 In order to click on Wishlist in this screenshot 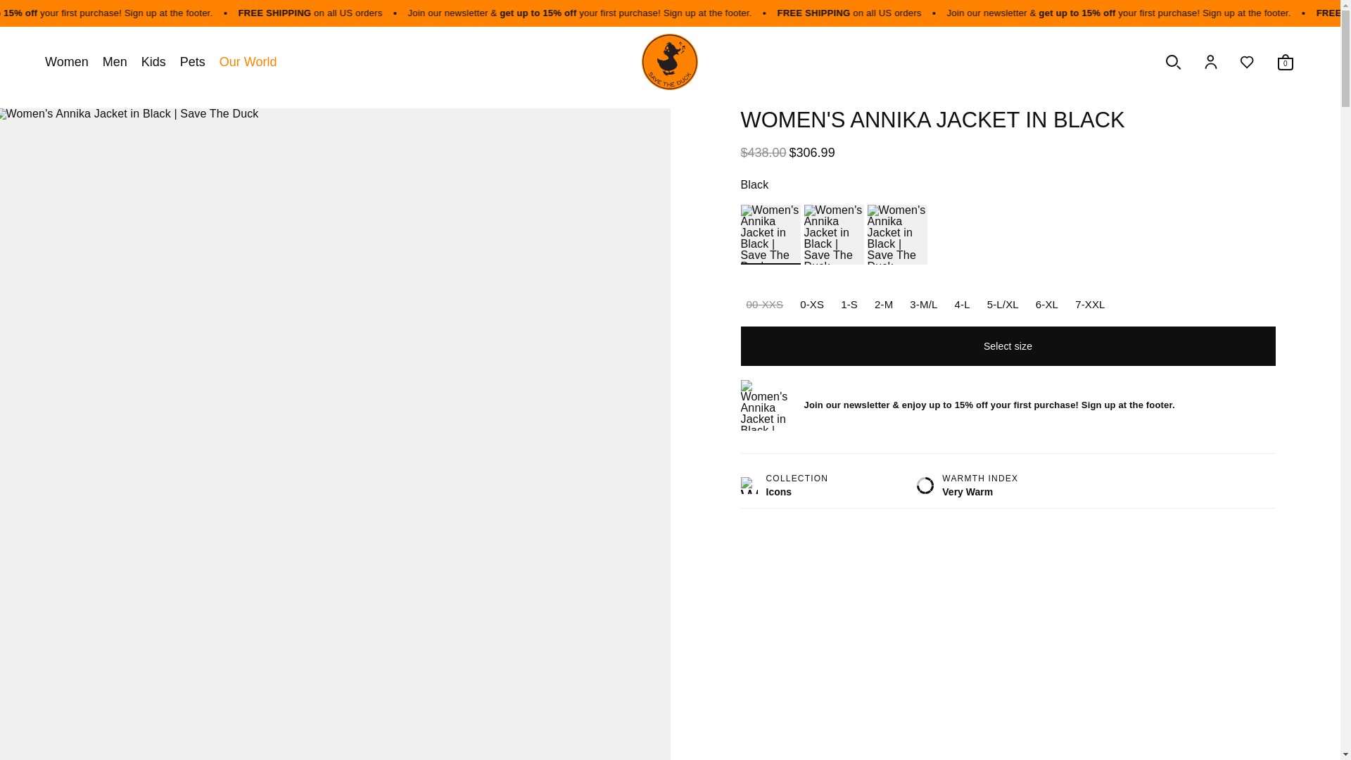, I will do `click(1247, 62)`.